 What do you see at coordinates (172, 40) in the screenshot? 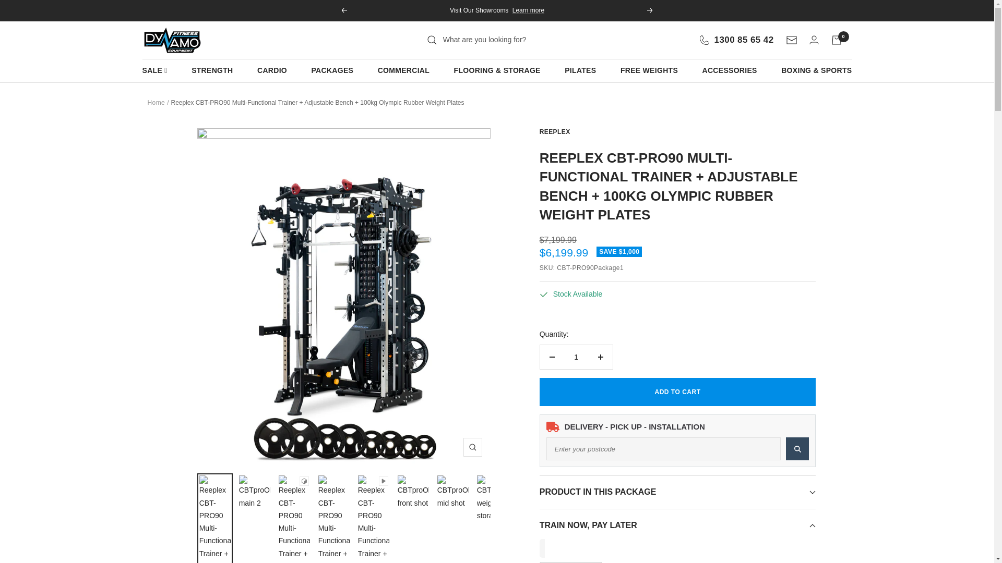
I see `Dynamo Fitness Equipment` at bounding box center [172, 40].